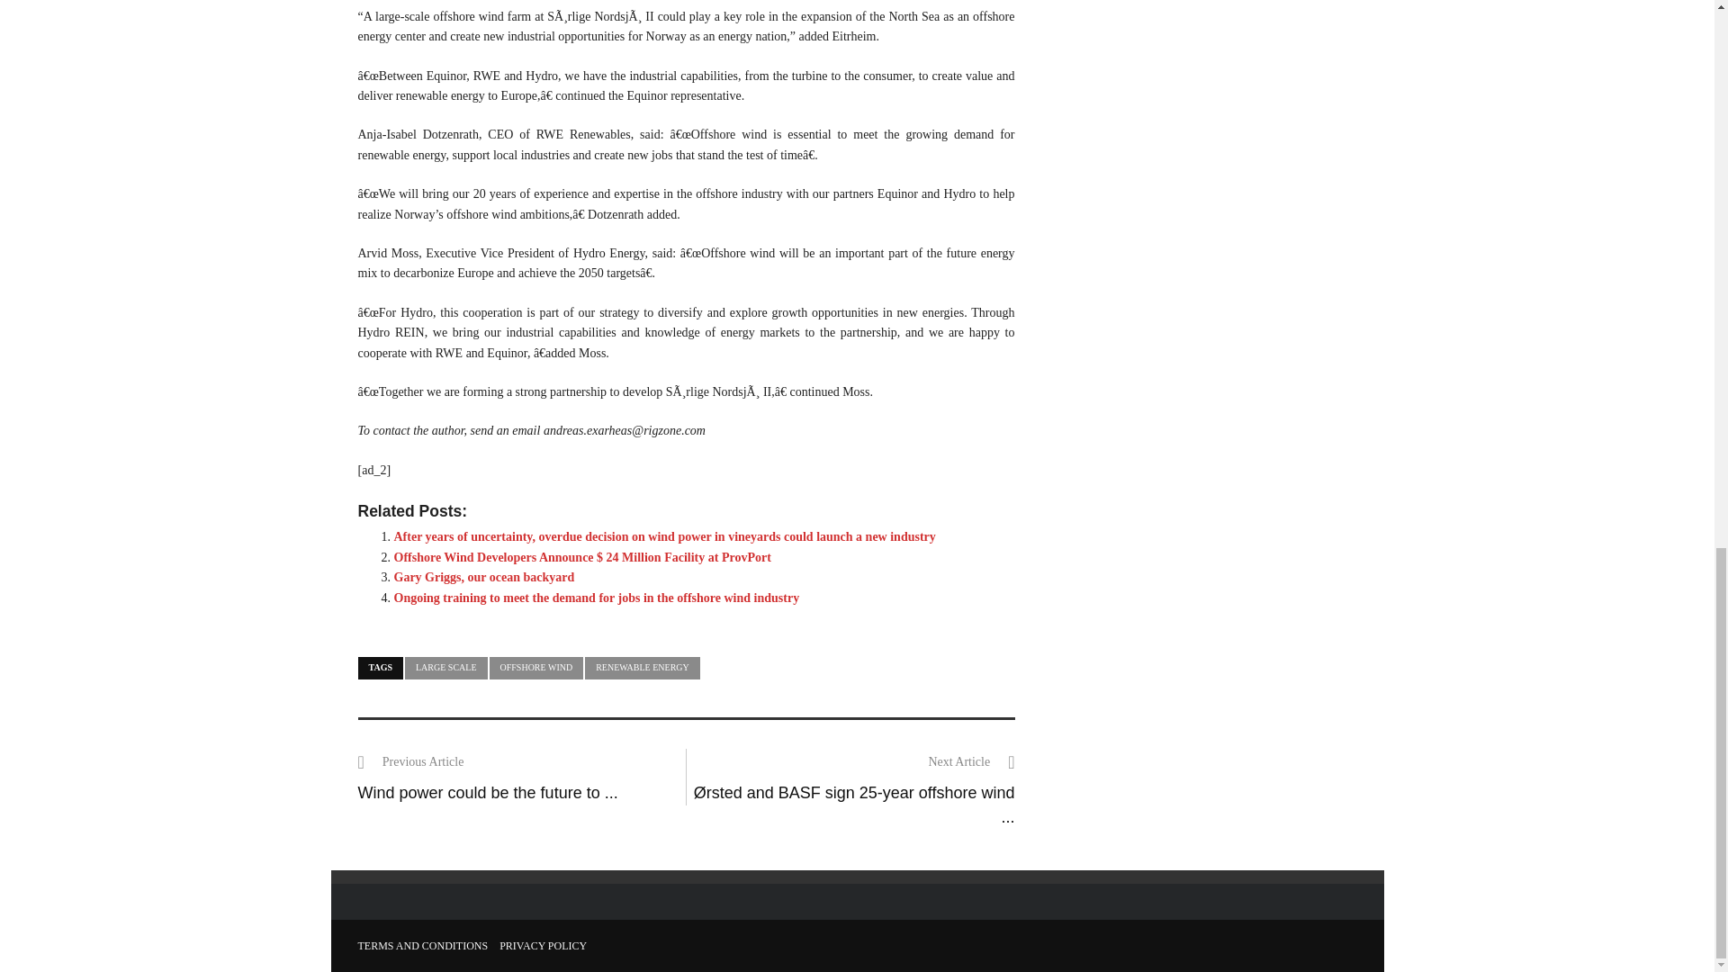 This screenshot has height=972, width=1728. I want to click on LARGE SCALE, so click(445, 668).